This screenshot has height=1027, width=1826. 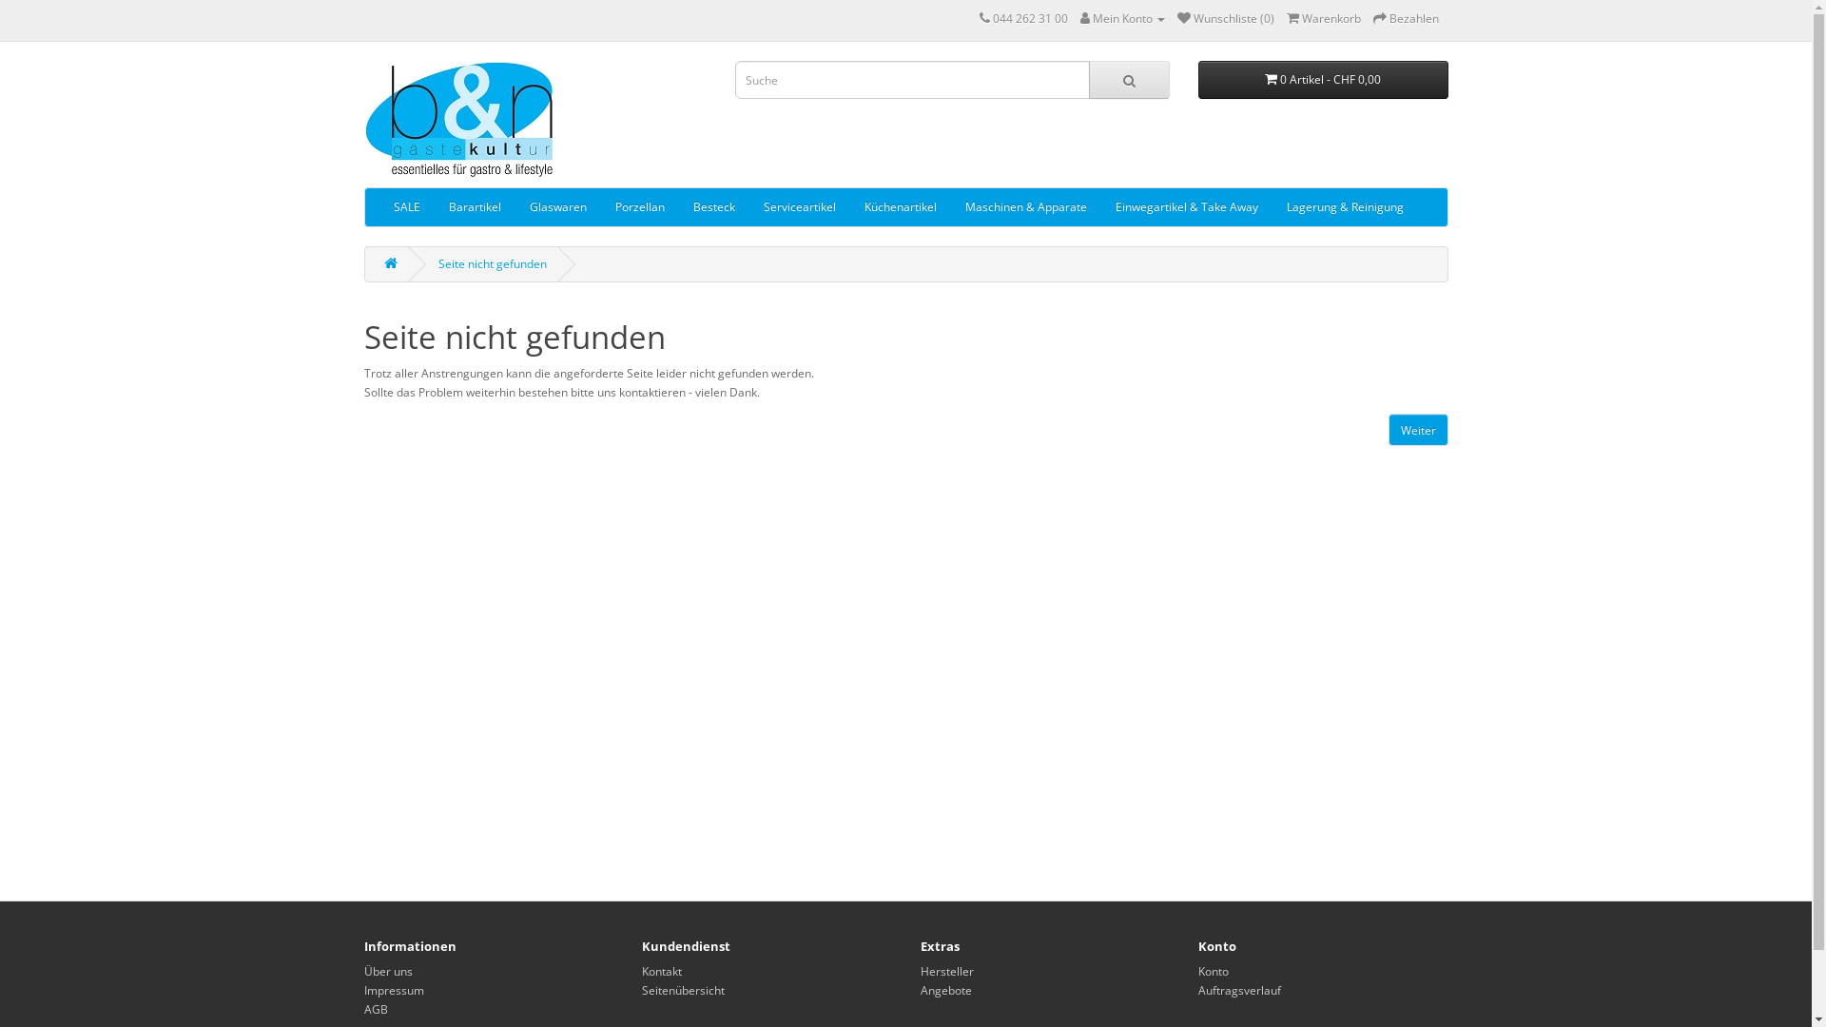 I want to click on Seite nicht gefunden, so click(x=492, y=264).